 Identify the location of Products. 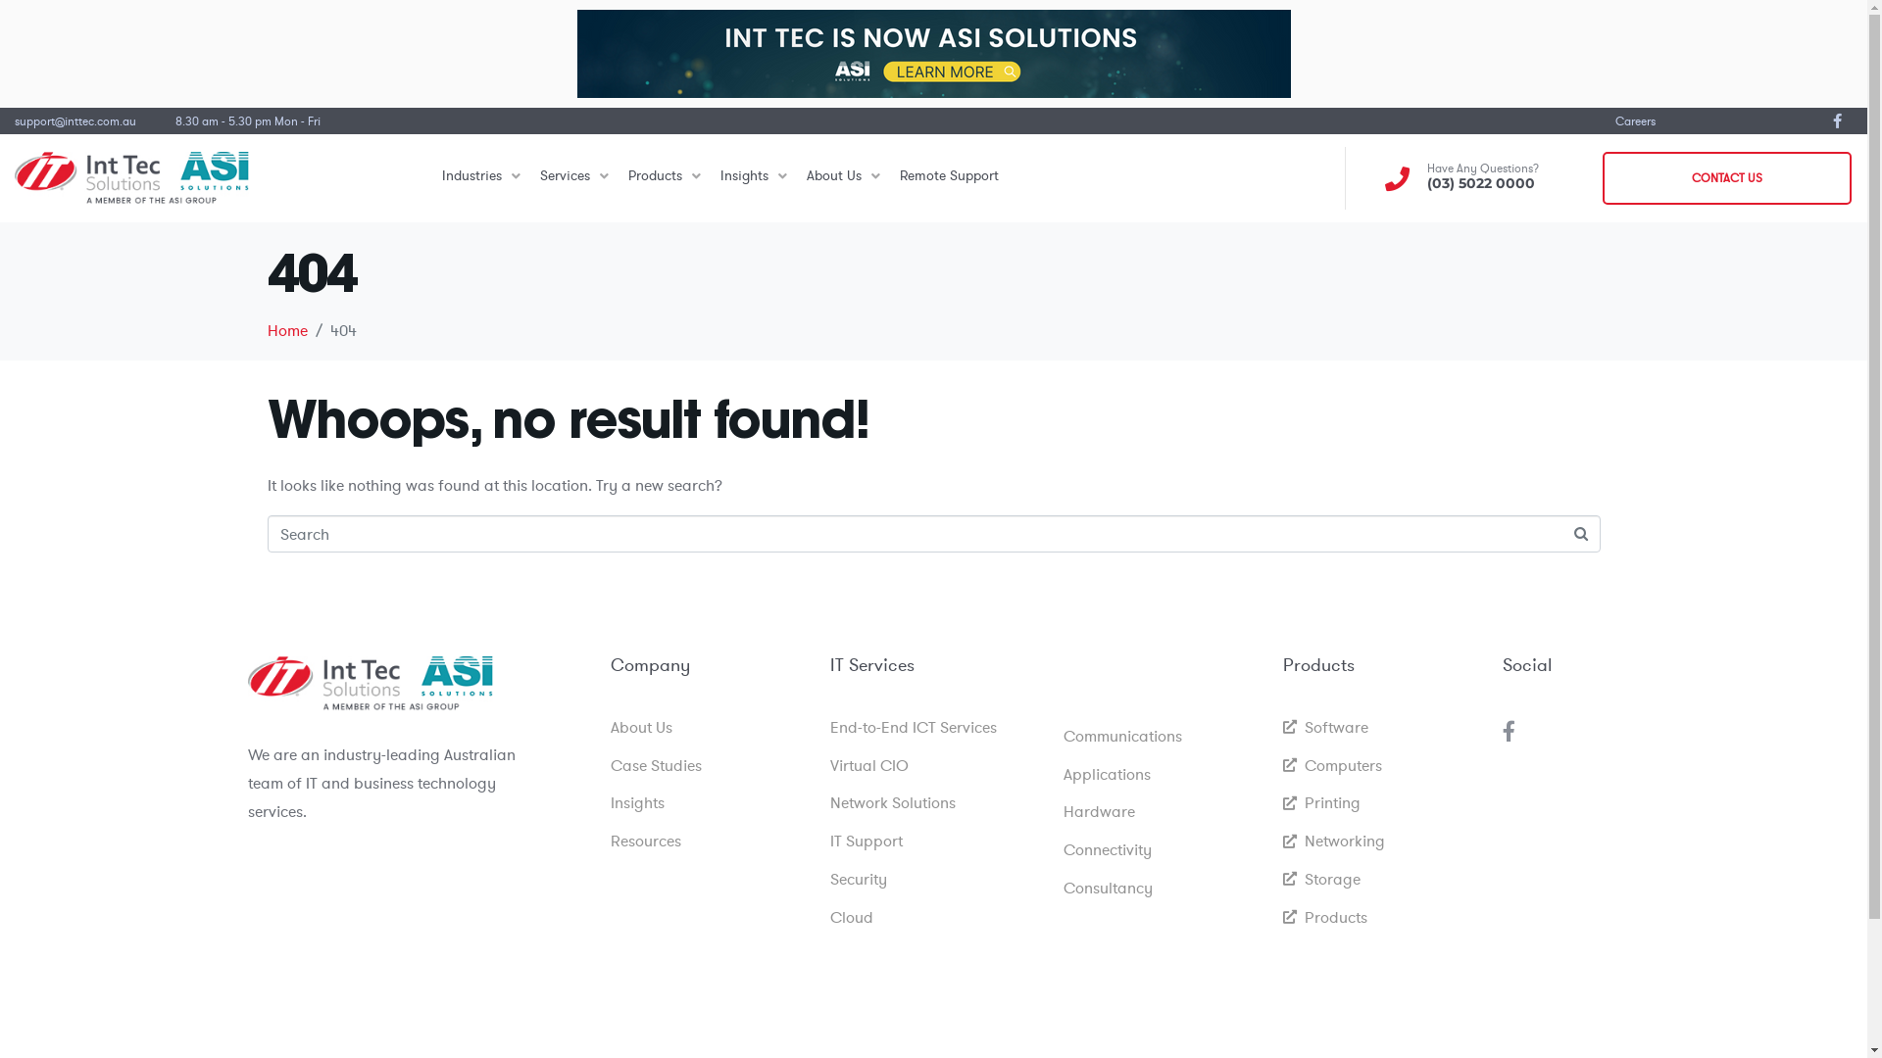
(1382, 917).